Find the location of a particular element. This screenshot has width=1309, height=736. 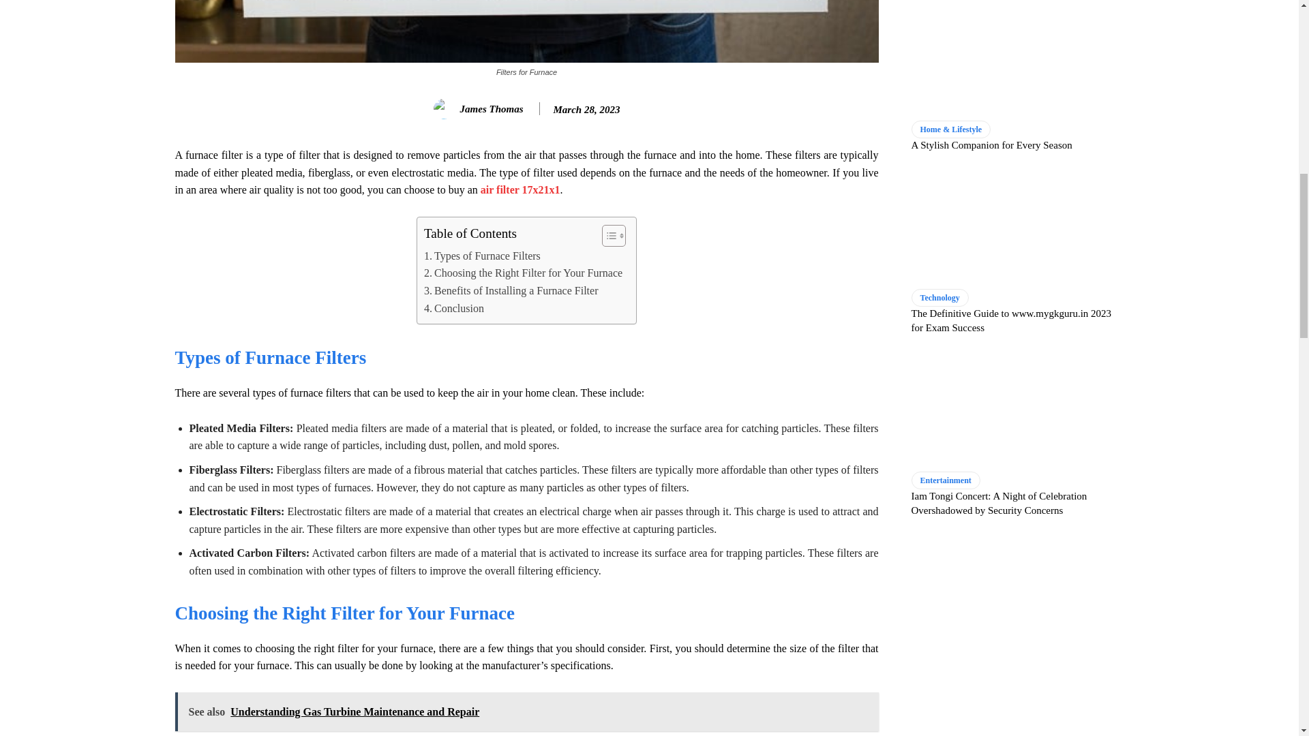

Benefits of Installing a Furnace Filter is located at coordinates (511, 290).